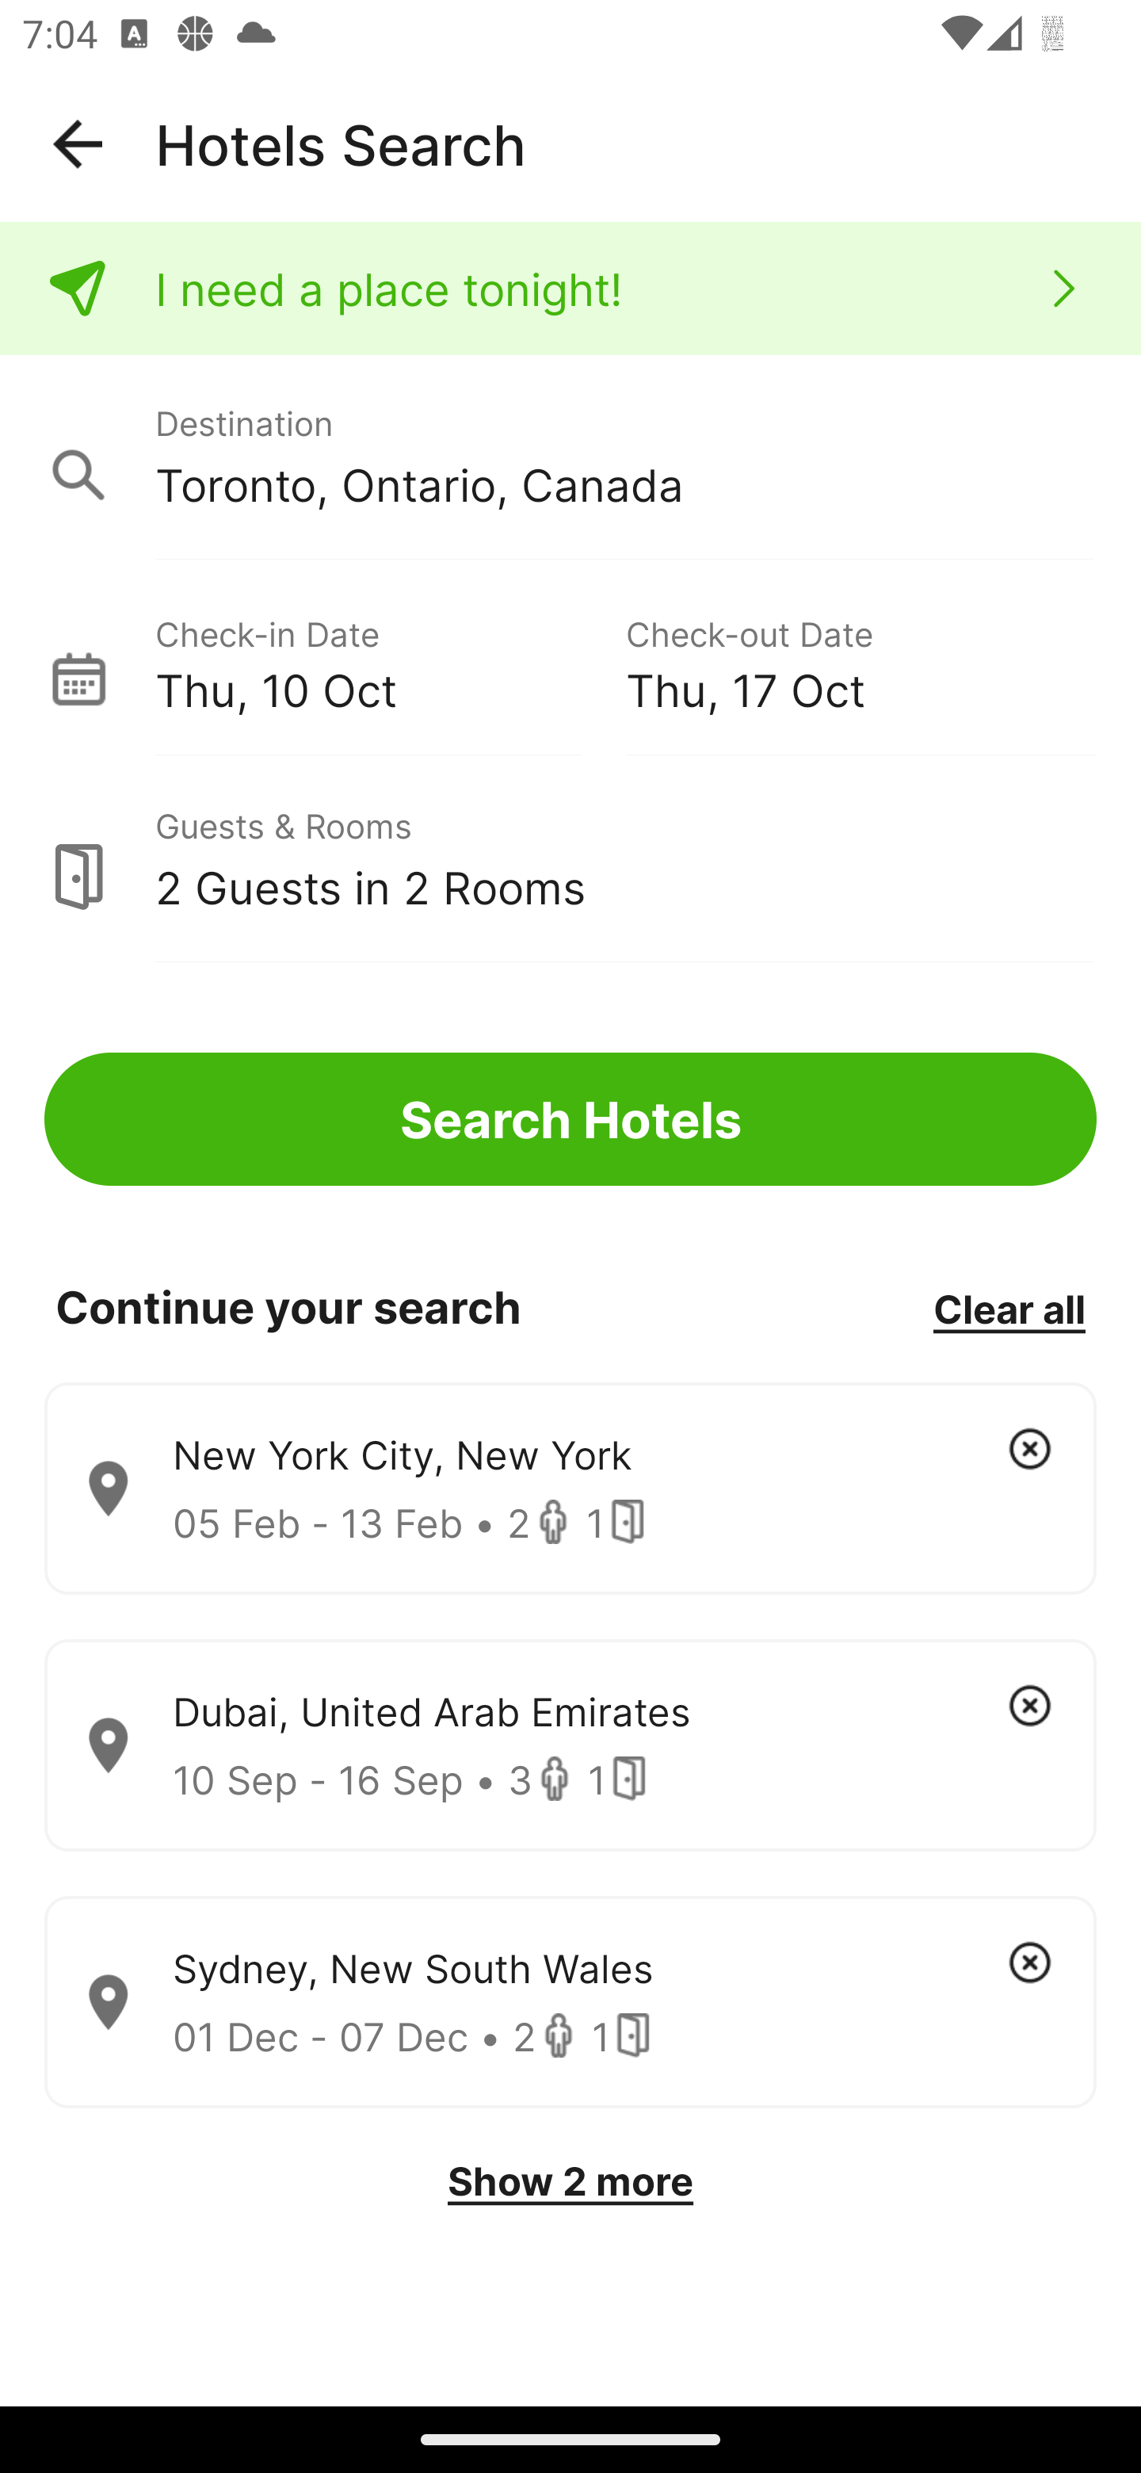  I want to click on Check-in Date Thu, 10 Oct, so click(390, 661).